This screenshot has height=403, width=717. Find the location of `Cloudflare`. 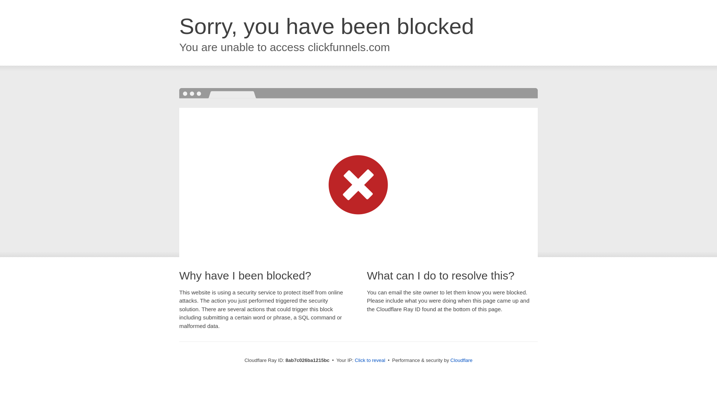

Cloudflare is located at coordinates (461, 360).